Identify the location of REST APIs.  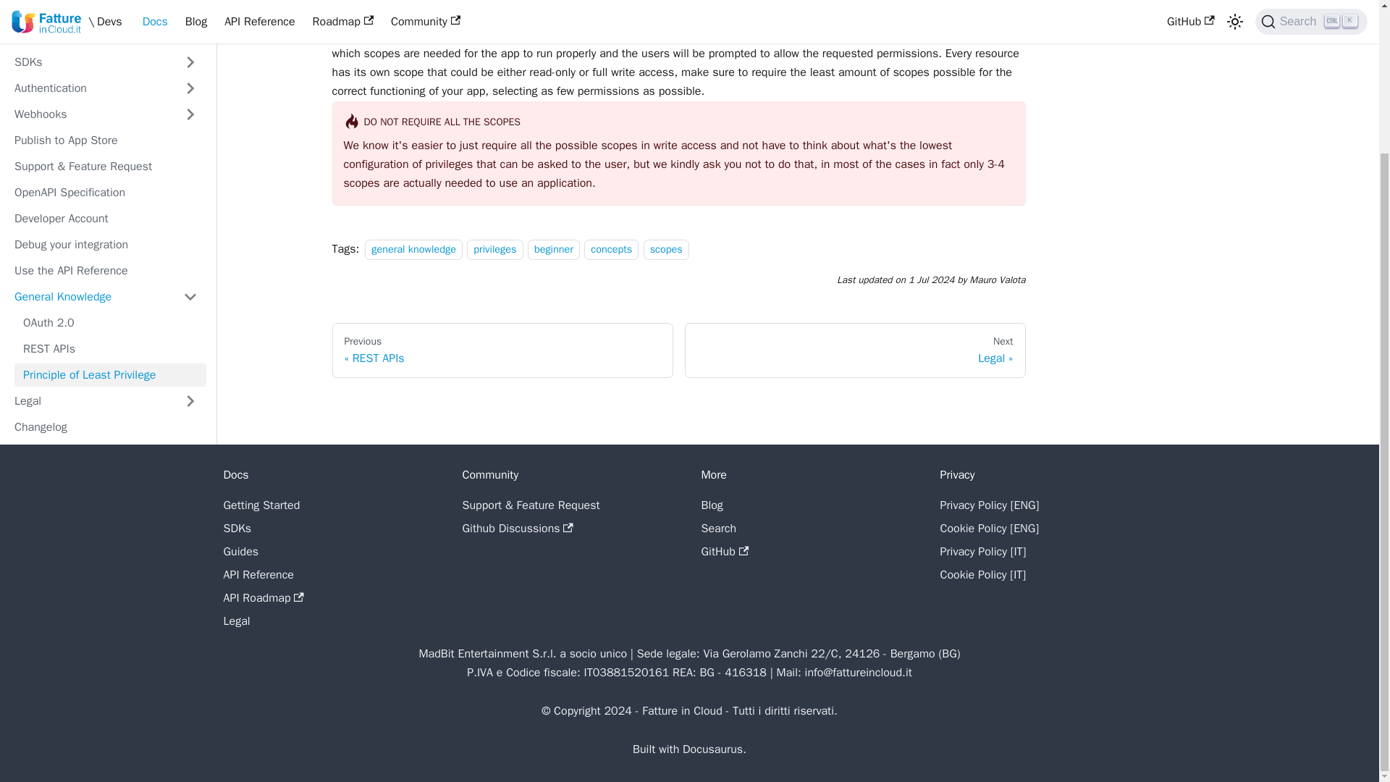
(110, 348).